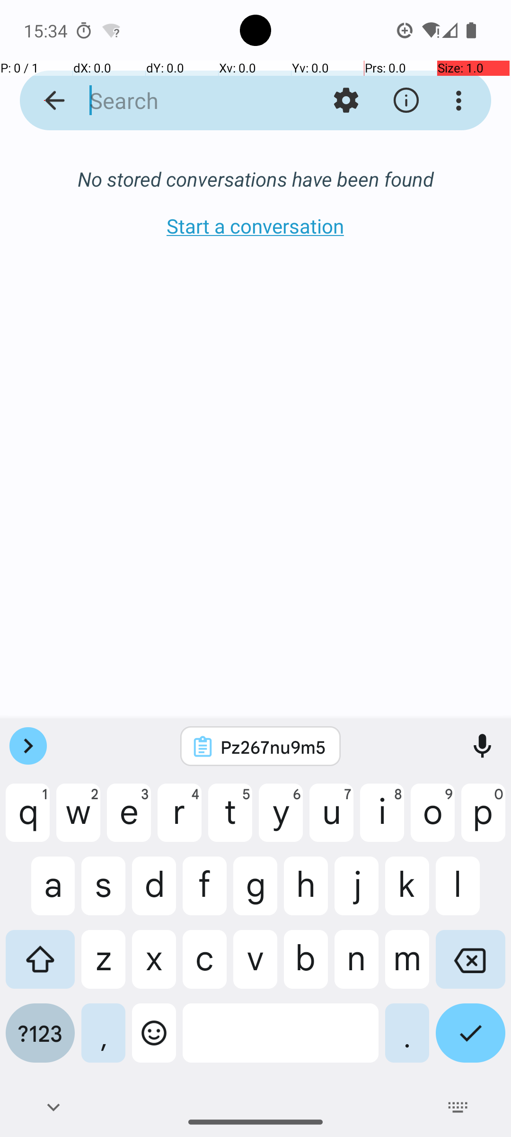 This screenshot has width=511, height=1137. What do you see at coordinates (273, 747) in the screenshot?
I see `Pz267nu9m5` at bounding box center [273, 747].